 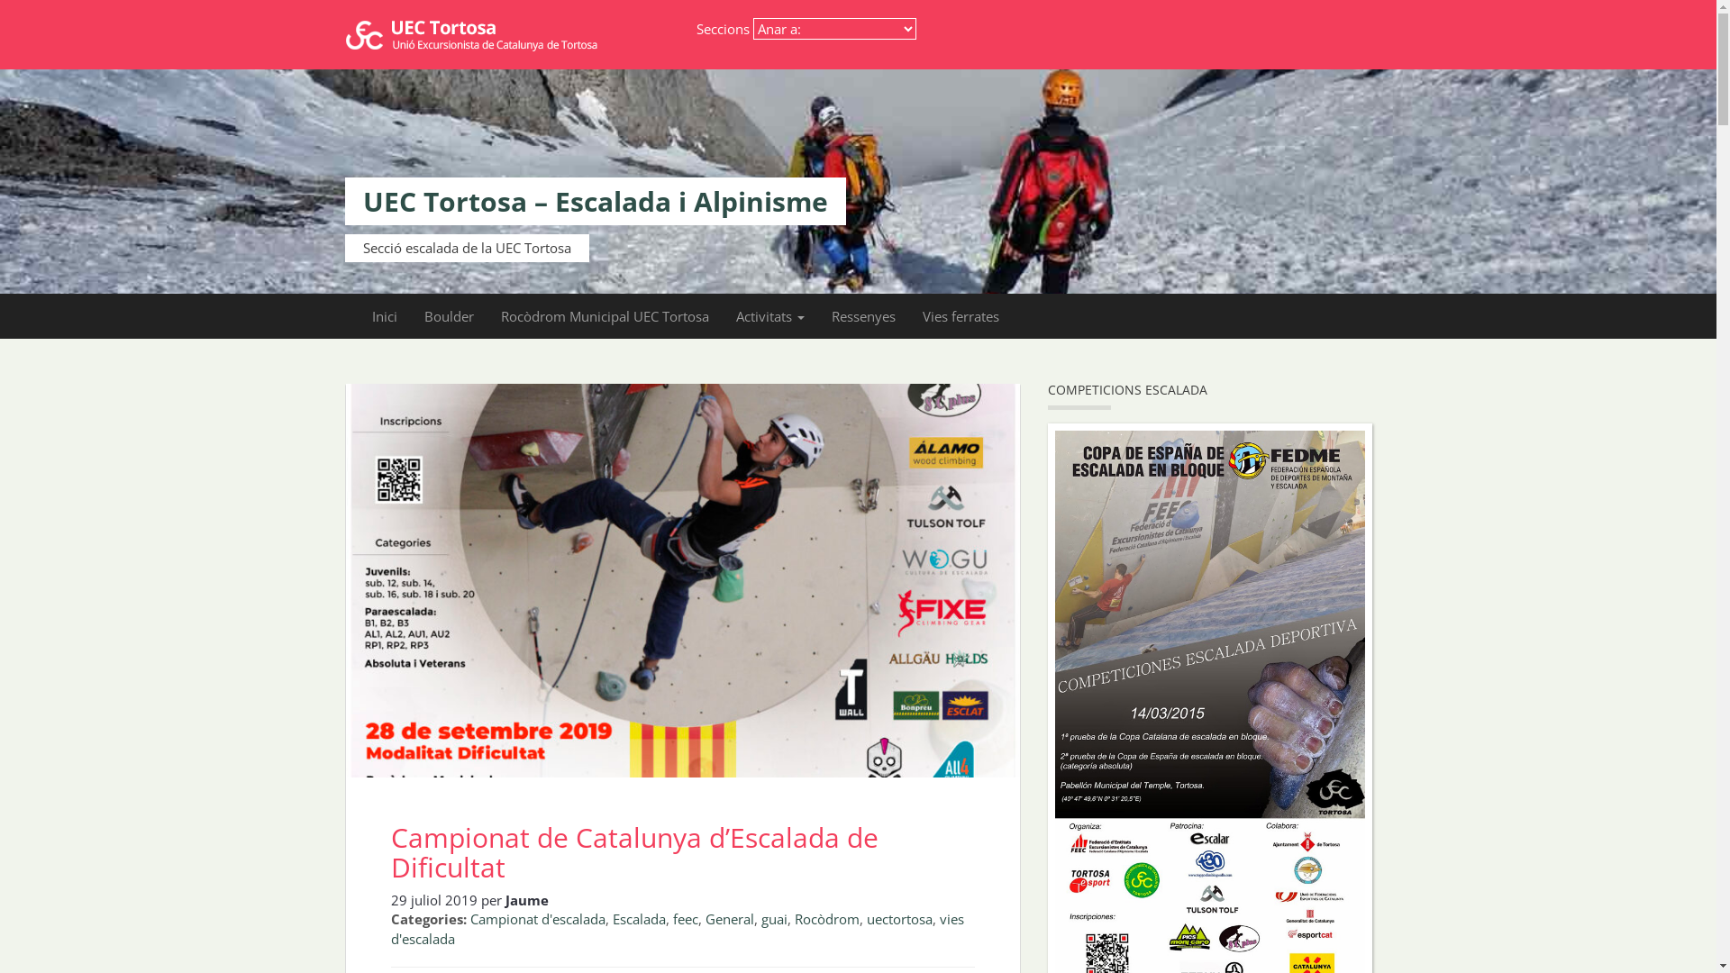 What do you see at coordinates (385, 316) in the screenshot?
I see `Inici` at bounding box center [385, 316].